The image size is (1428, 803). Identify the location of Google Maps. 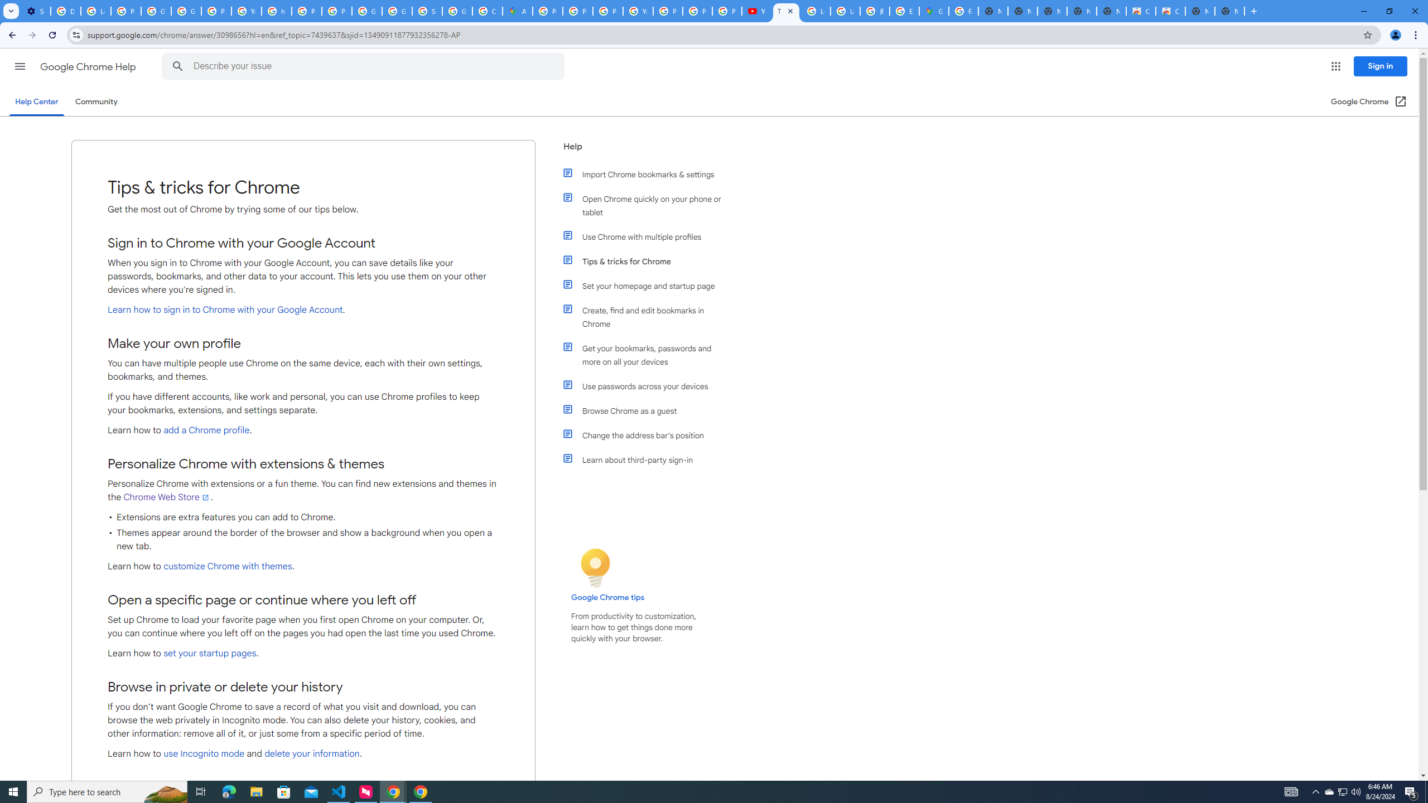
(934, 11).